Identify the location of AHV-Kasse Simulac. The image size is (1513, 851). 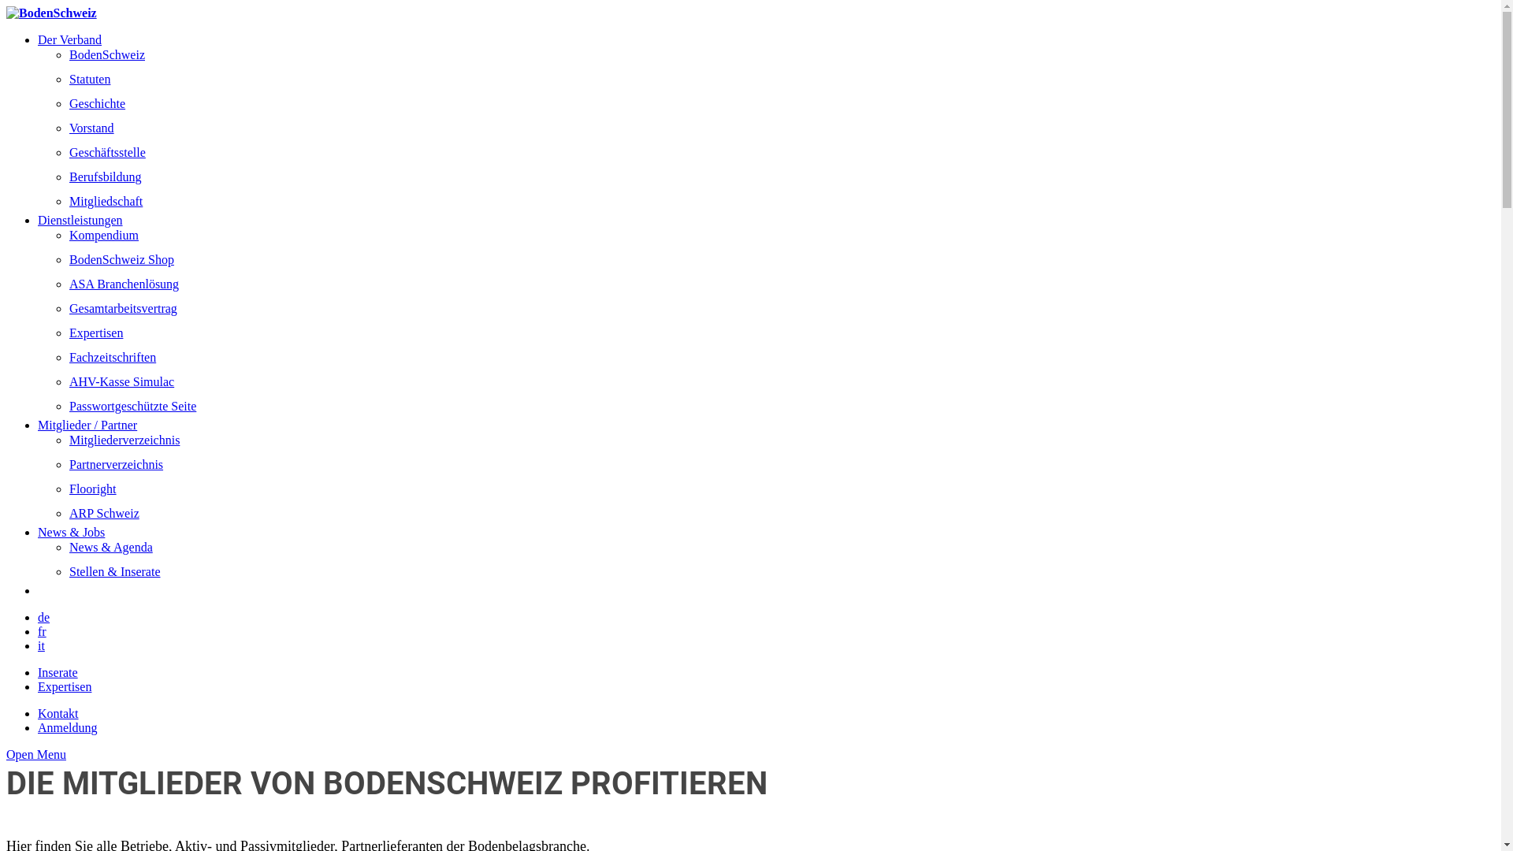
(121, 381).